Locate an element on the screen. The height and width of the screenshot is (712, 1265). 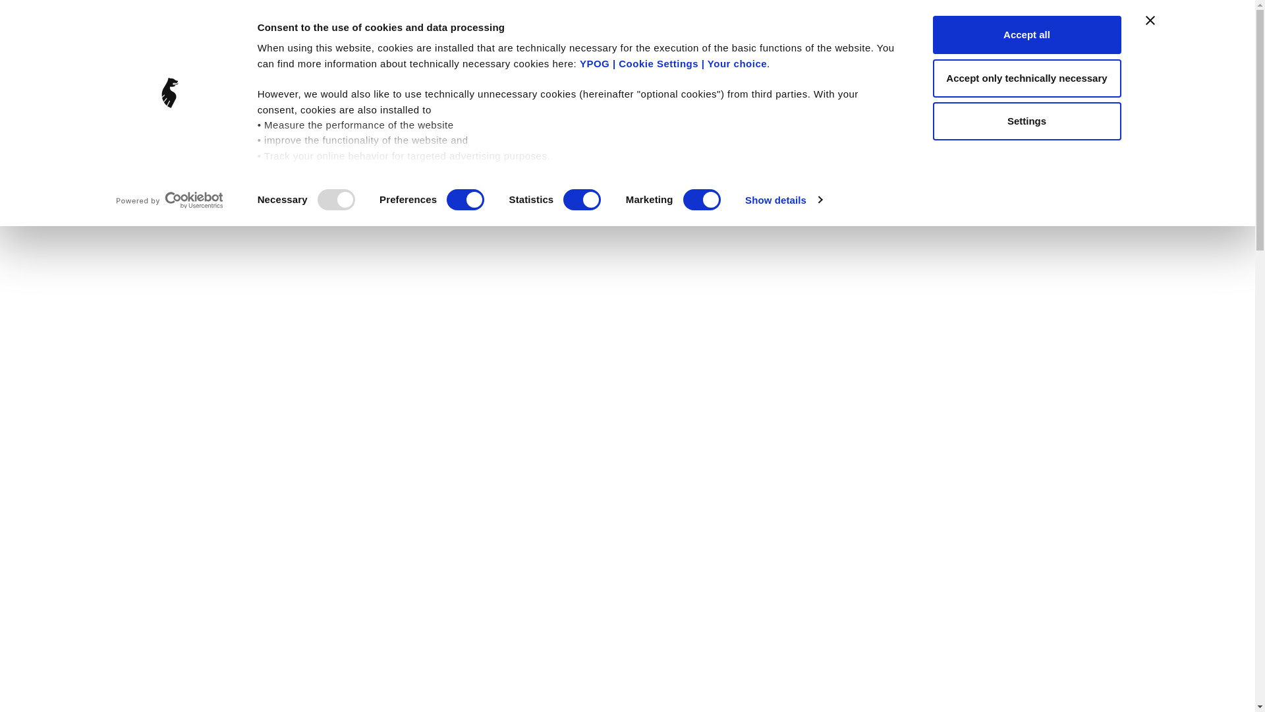
cookie is located at coordinates (403, 248).